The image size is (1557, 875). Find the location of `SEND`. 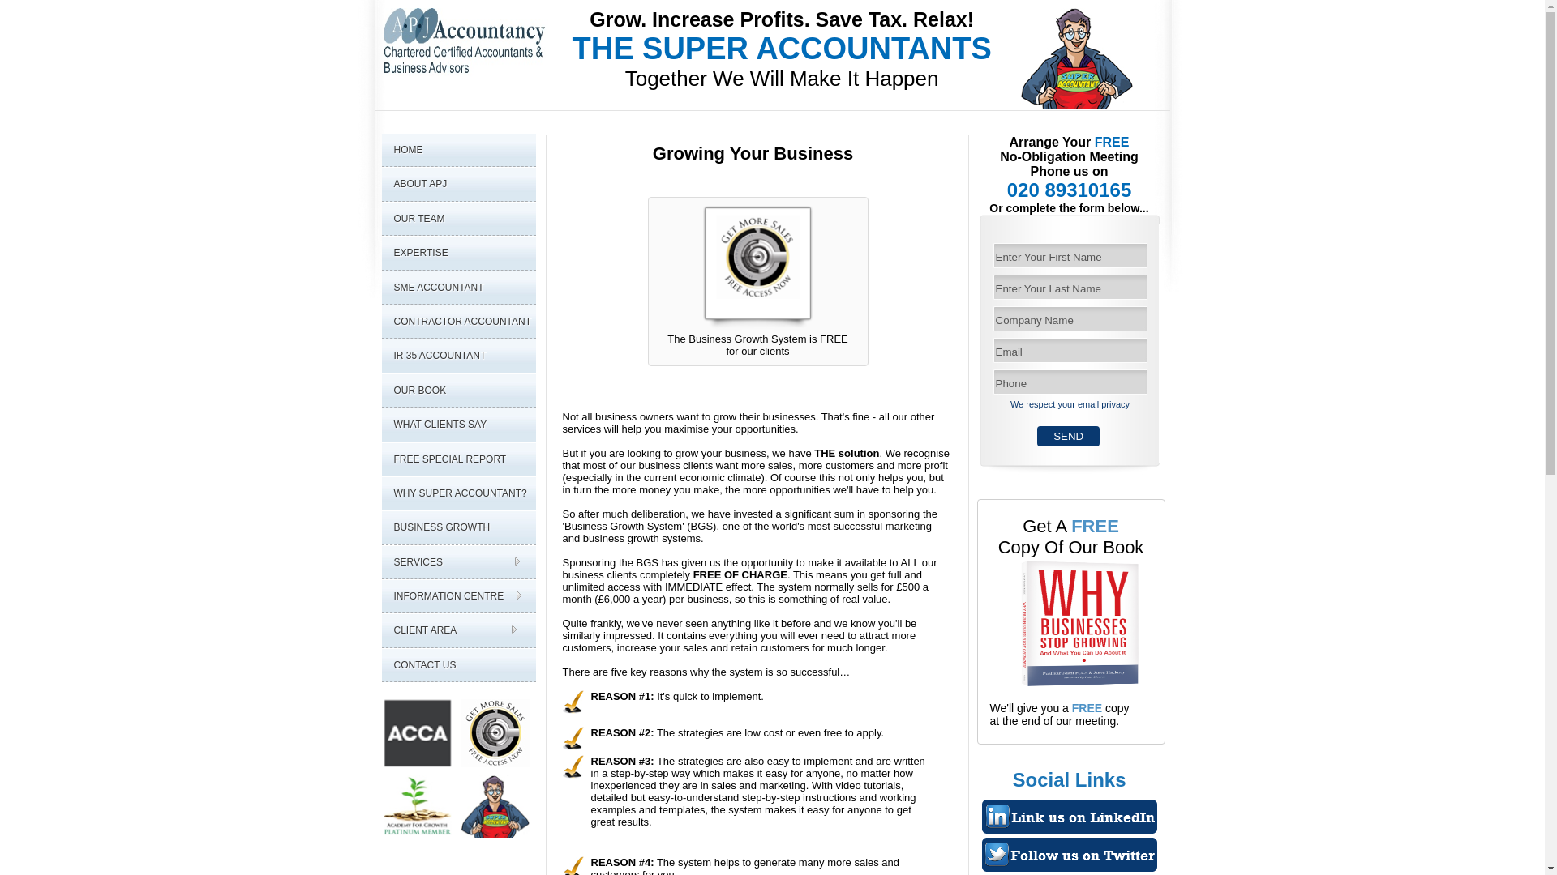

SEND is located at coordinates (1067, 436).